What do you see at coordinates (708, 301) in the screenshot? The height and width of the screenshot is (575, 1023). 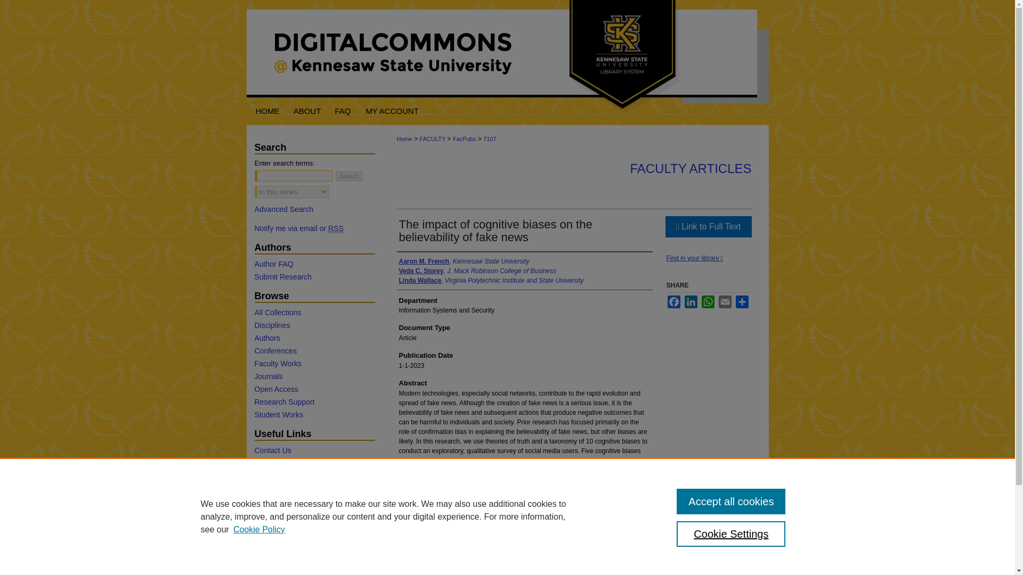 I see `WhatsApp` at bounding box center [708, 301].